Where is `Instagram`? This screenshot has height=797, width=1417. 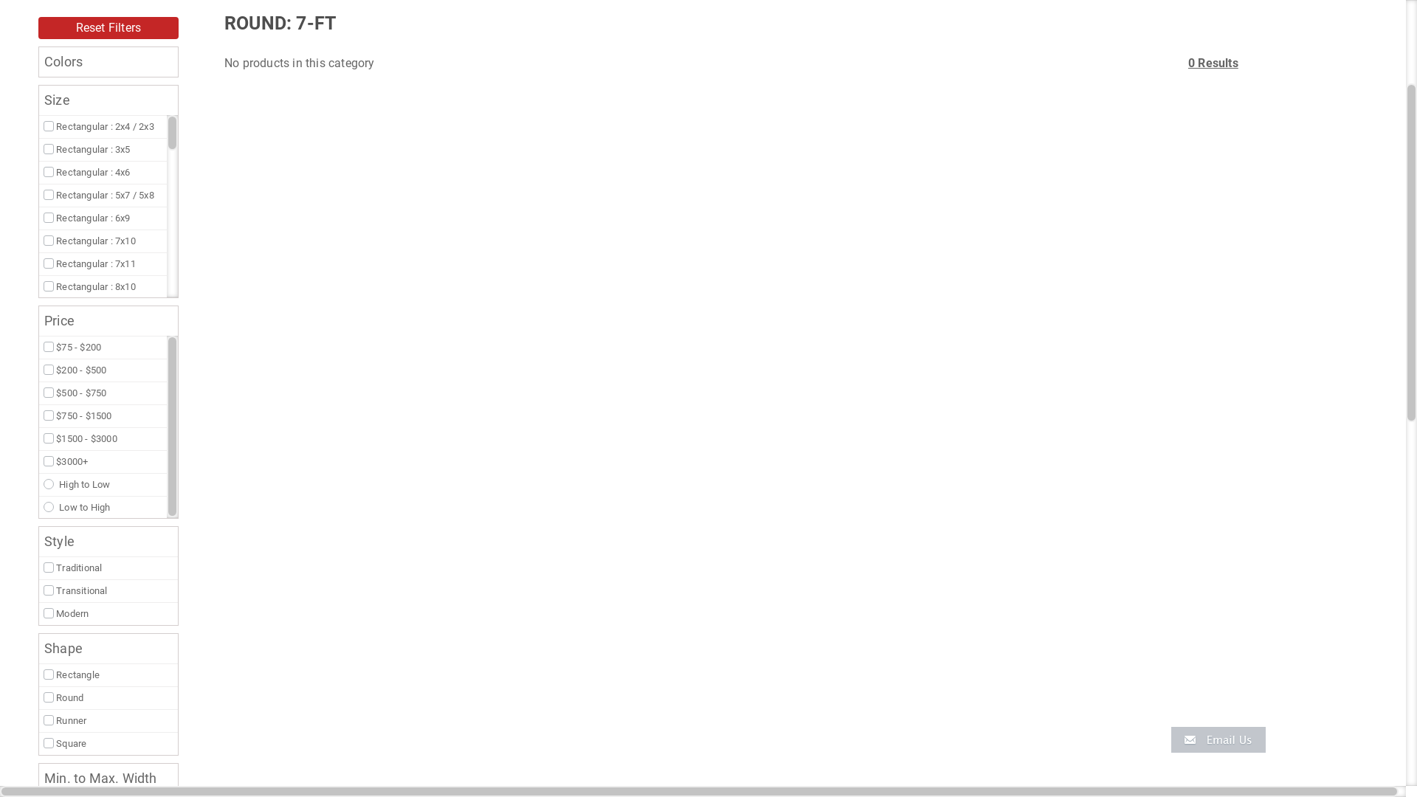
Instagram is located at coordinates (213, 87).